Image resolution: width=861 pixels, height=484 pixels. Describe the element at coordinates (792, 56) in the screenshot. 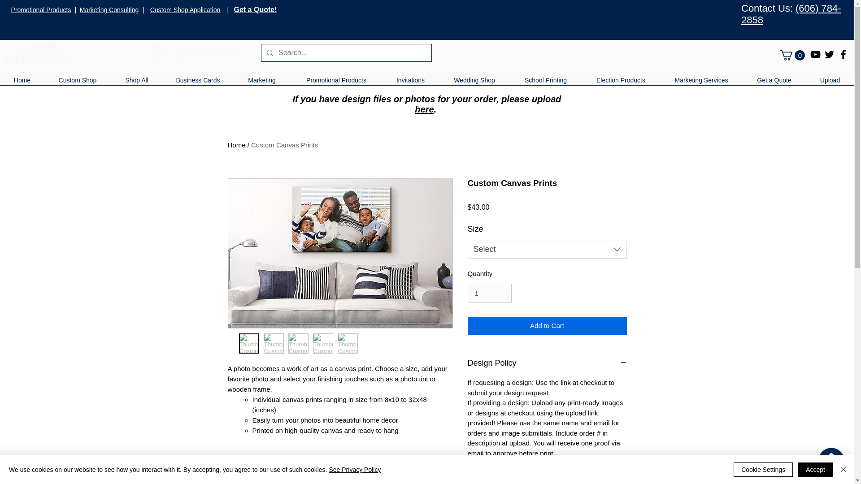

I see `0` at that location.